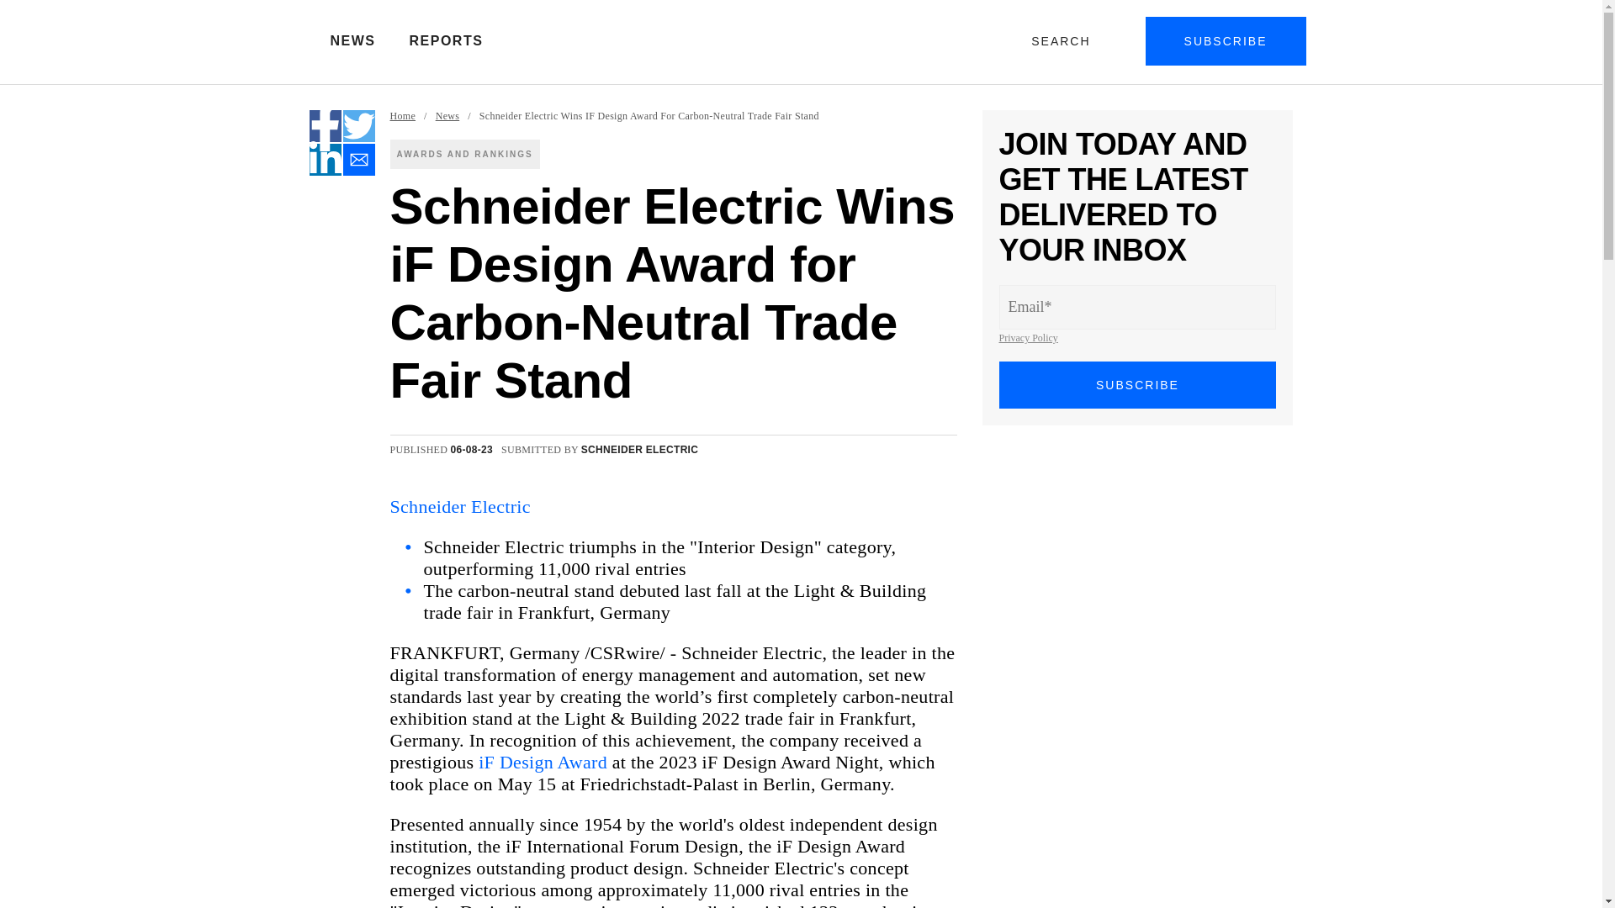  Describe the element at coordinates (358, 125) in the screenshot. I see `Twitter` at that location.